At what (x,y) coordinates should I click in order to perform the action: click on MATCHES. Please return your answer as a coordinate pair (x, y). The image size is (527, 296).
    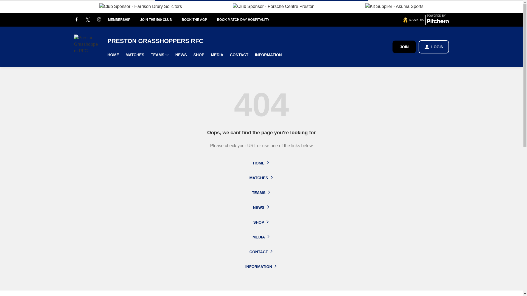
    Looking at the image, I should click on (135, 55).